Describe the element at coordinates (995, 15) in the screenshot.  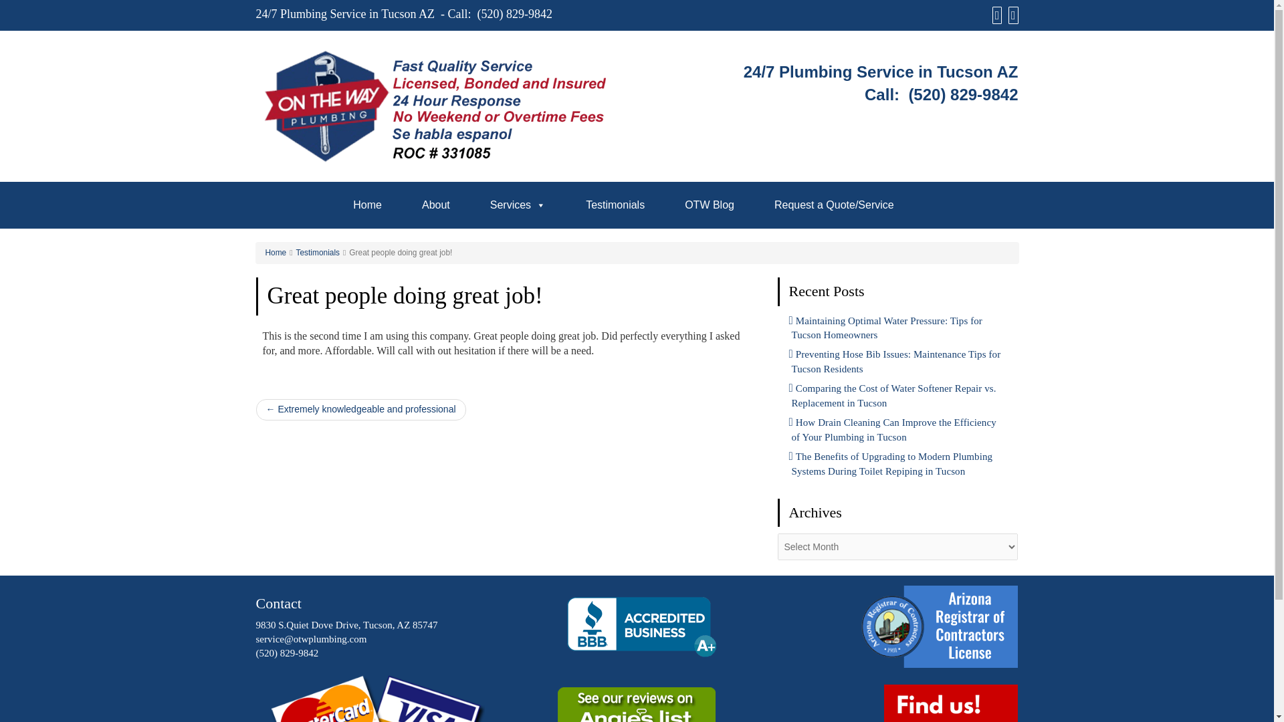
I see `Facebook` at that location.